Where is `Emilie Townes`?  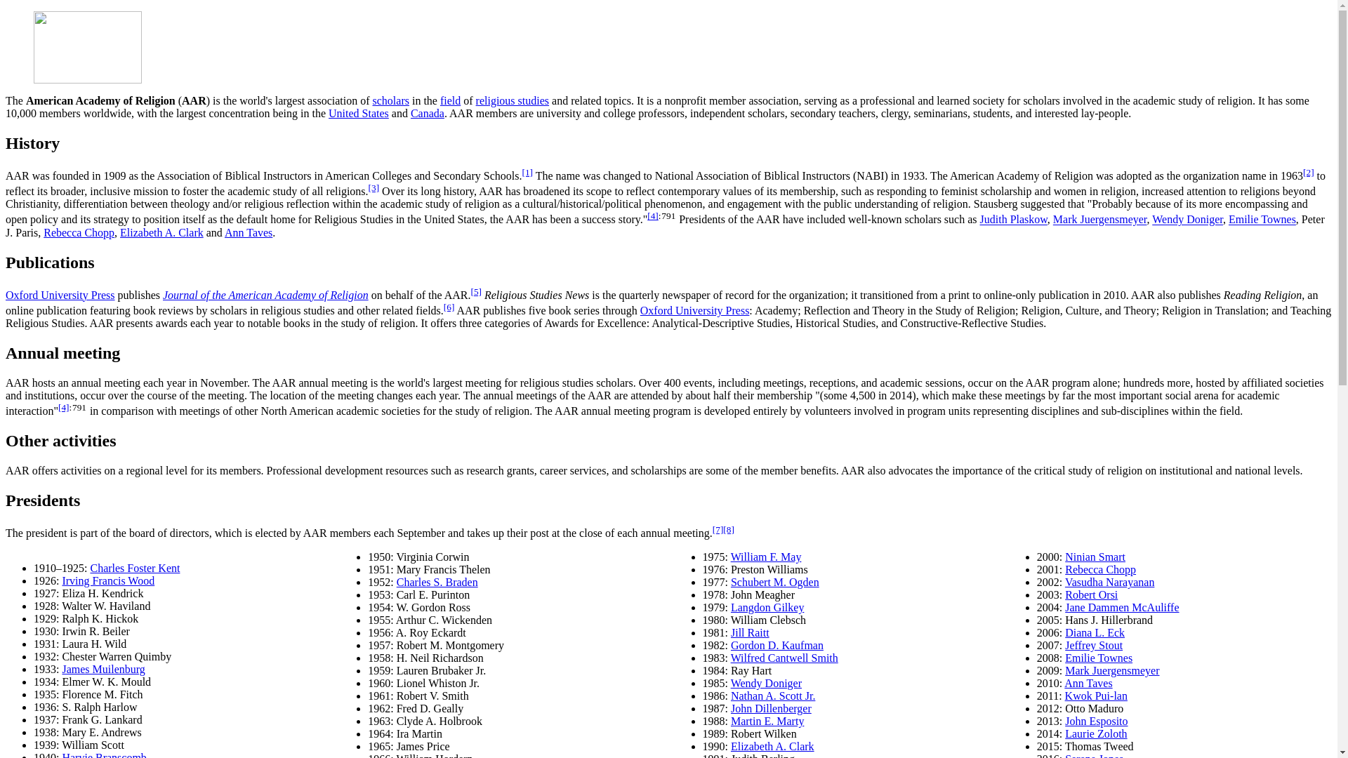
Emilie Townes is located at coordinates (1262, 219).